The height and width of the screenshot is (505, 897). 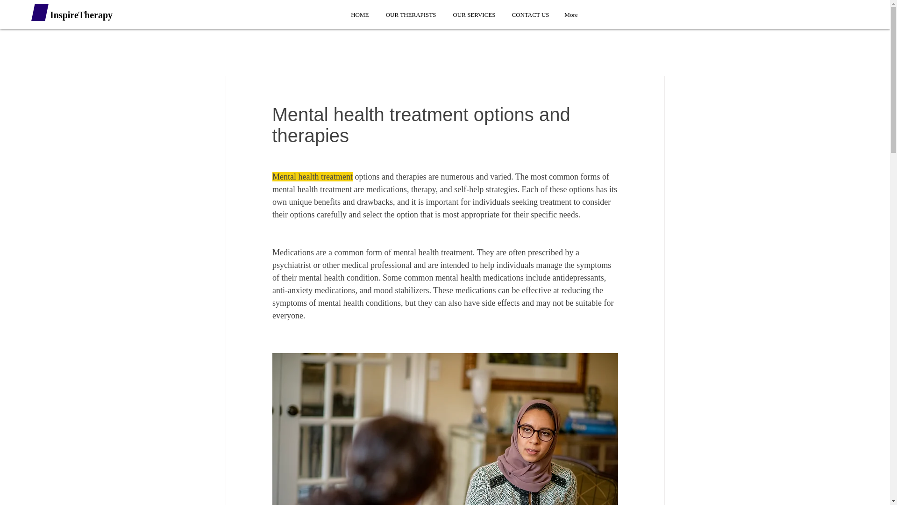 What do you see at coordinates (529, 15) in the screenshot?
I see `CONTACT US` at bounding box center [529, 15].